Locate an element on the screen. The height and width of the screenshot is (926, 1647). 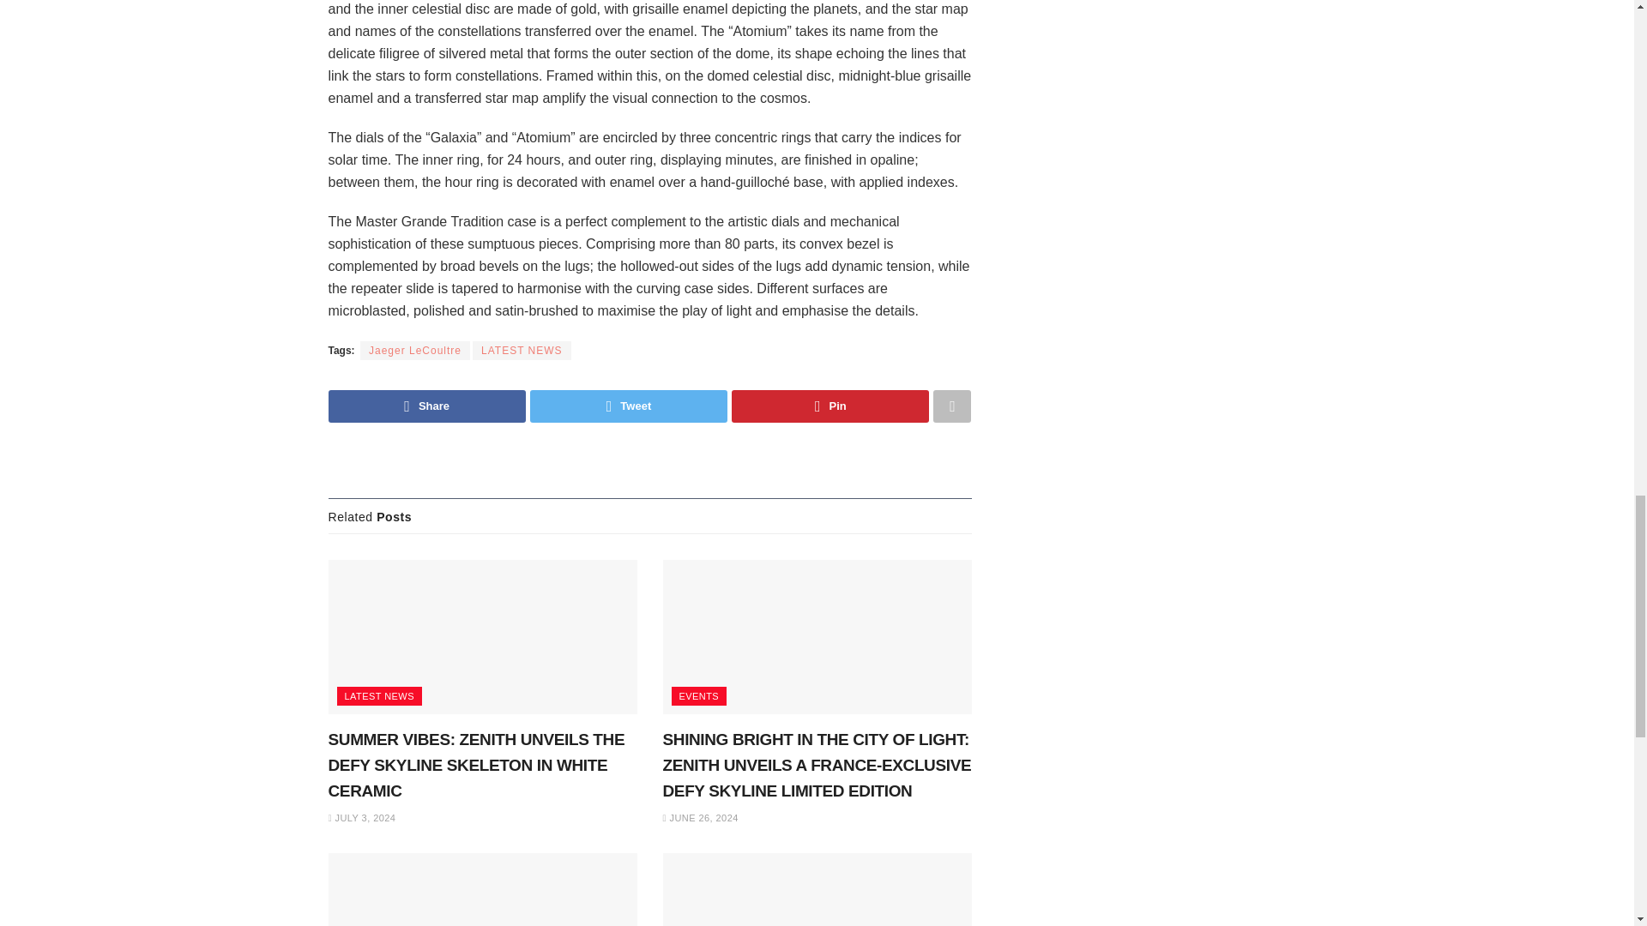
Pin is located at coordinates (830, 406).